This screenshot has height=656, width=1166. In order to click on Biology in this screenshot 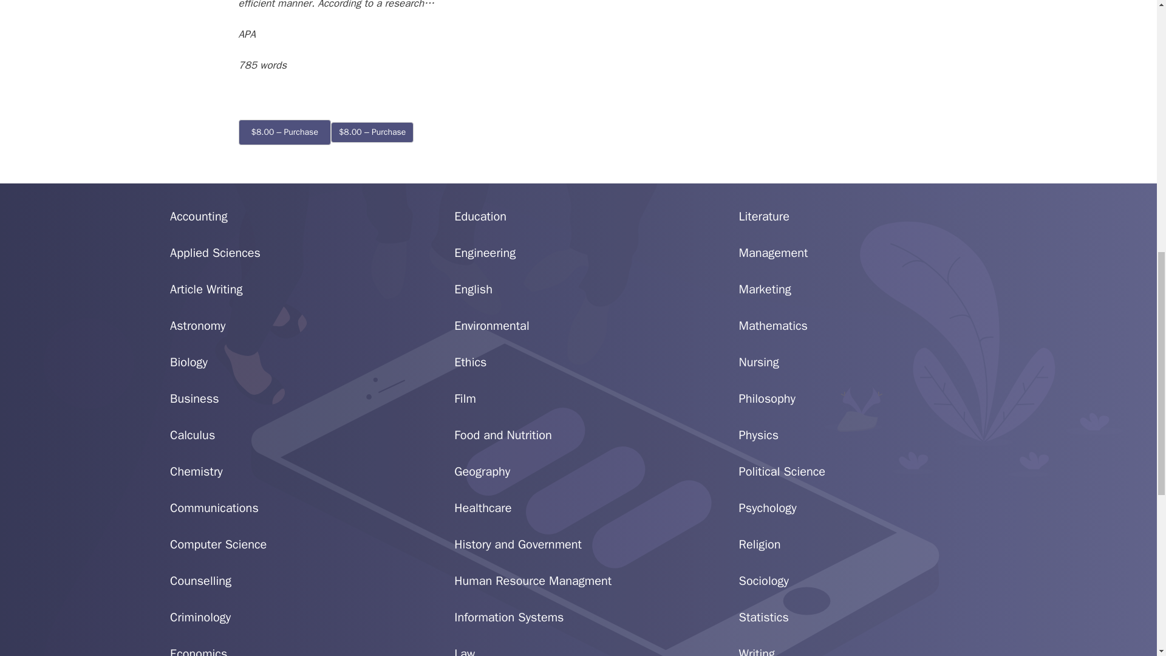, I will do `click(188, 362)`.